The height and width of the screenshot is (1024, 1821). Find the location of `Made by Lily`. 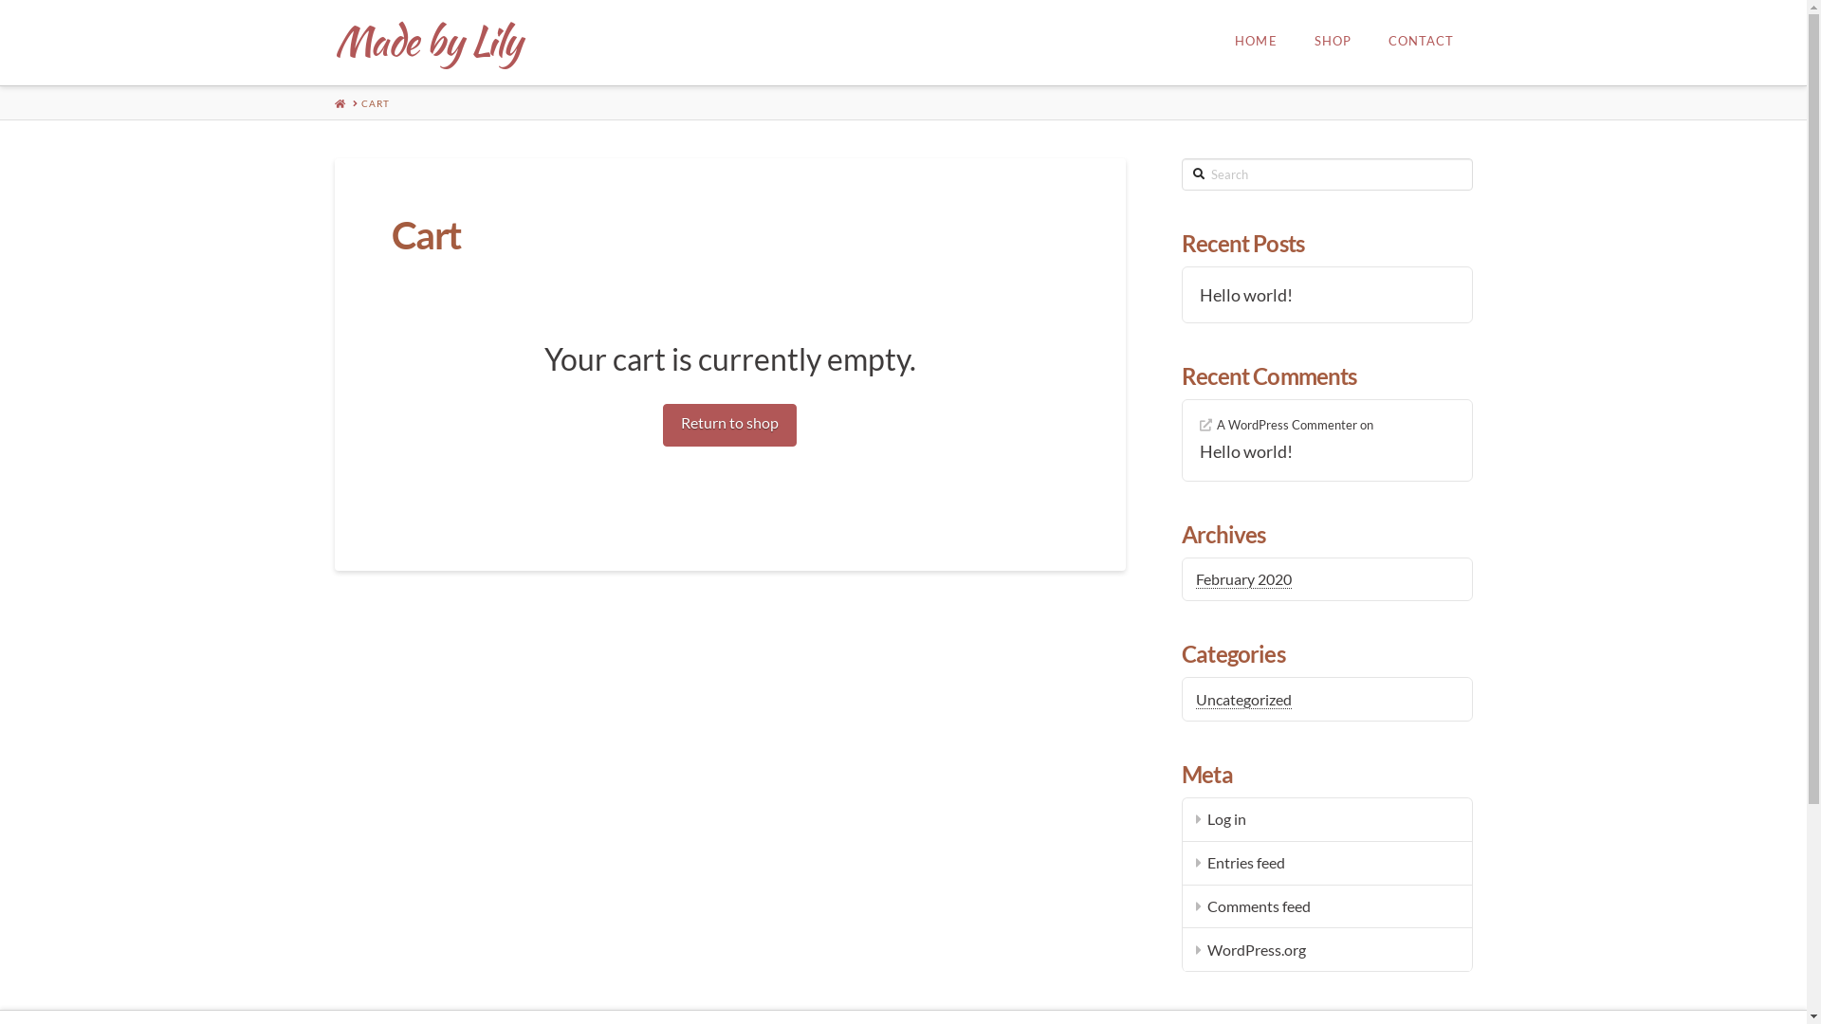

Made by Lily is located at coordinates (427, 41).